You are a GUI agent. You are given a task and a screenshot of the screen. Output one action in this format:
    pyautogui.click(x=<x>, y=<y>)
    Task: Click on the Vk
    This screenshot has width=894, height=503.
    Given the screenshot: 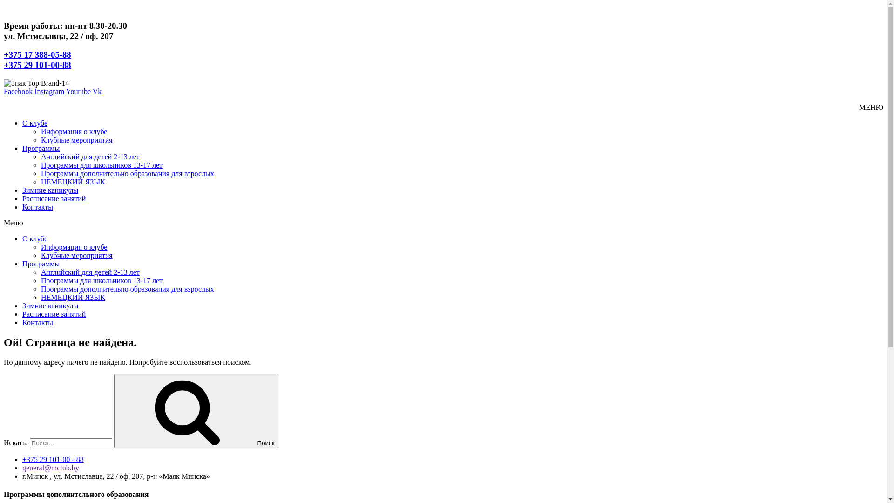 What is the action you would take?
    pyautogui.click(x=97, y=91)
    